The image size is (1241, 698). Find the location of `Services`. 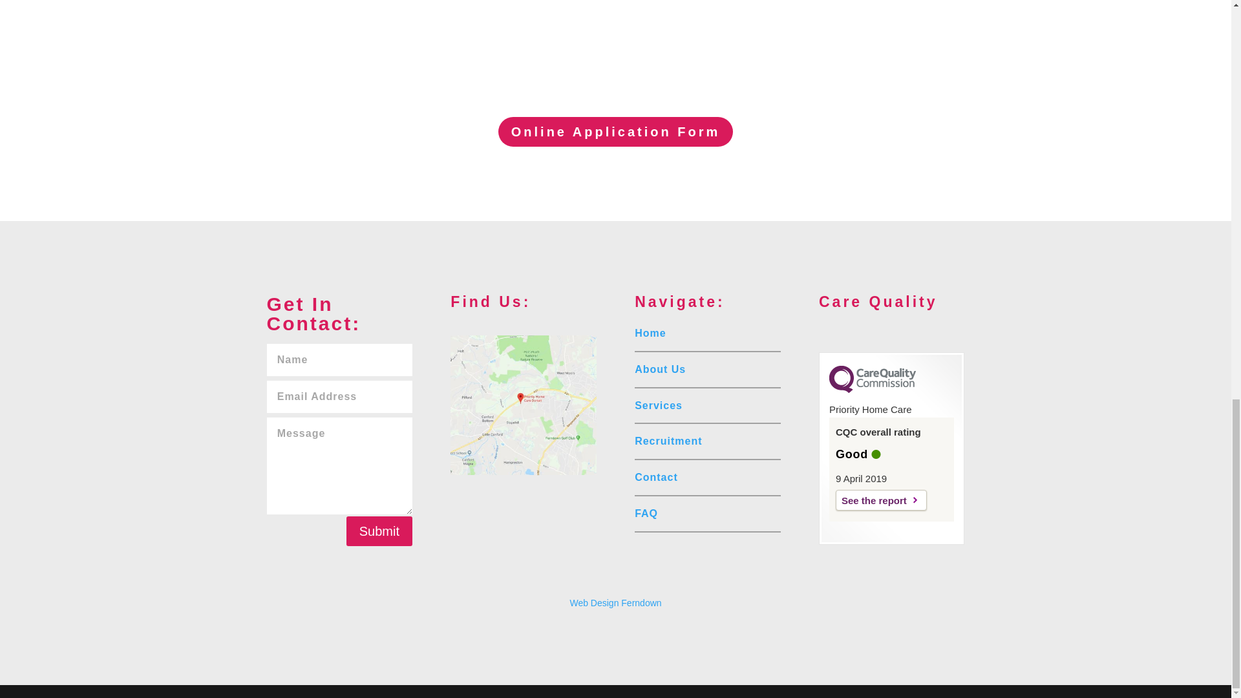

Services is located at coordinates (658, 405).